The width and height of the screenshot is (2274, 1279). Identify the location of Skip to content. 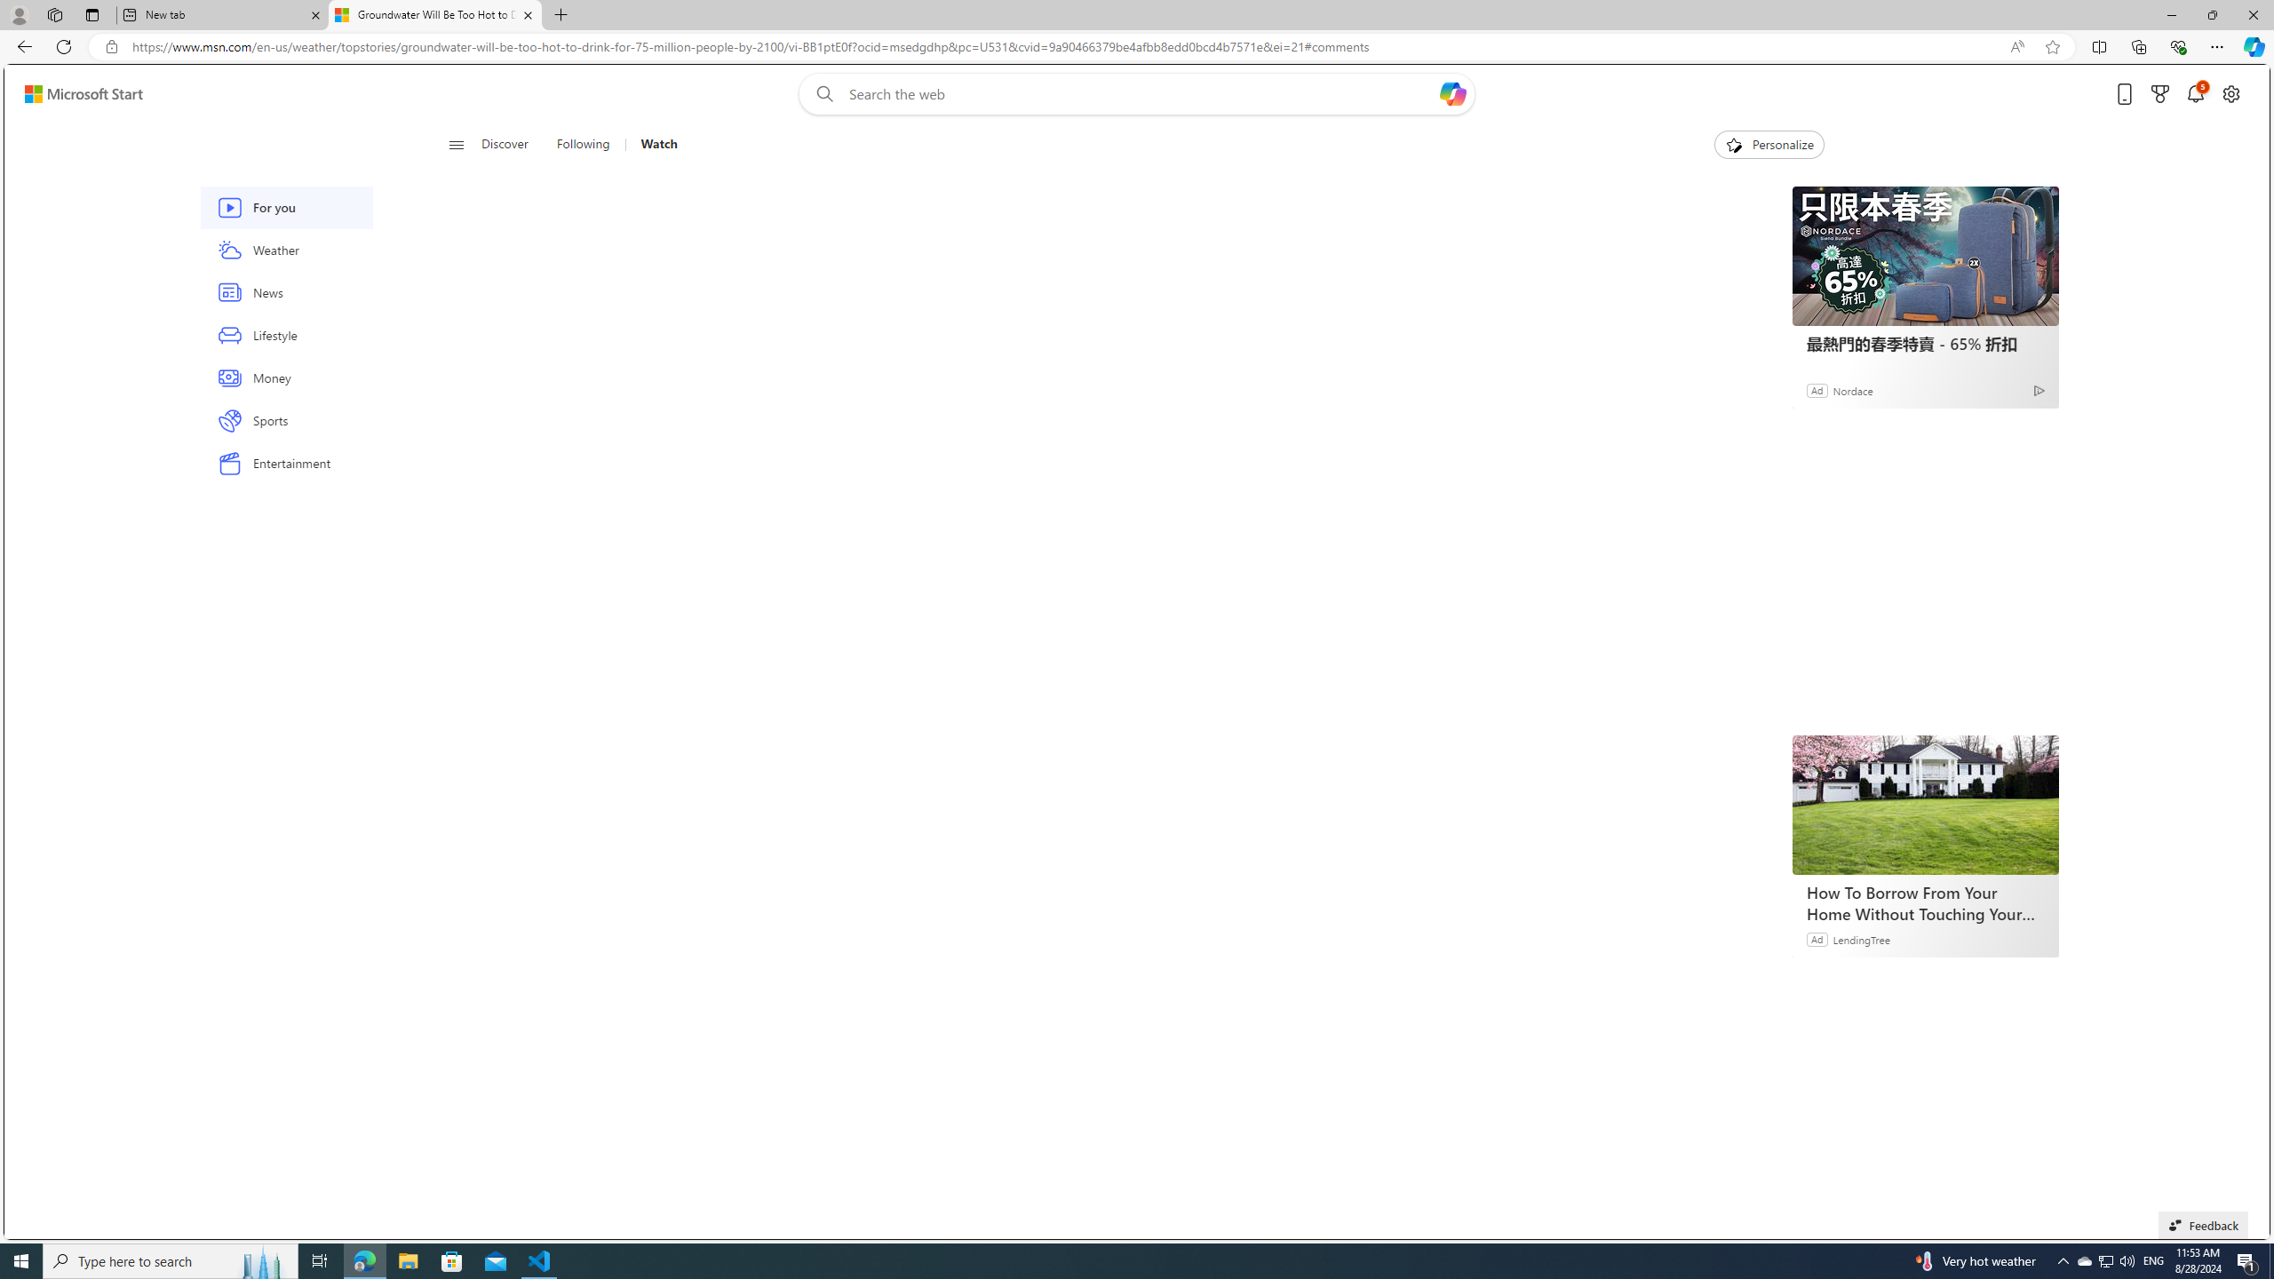
(76, 94).